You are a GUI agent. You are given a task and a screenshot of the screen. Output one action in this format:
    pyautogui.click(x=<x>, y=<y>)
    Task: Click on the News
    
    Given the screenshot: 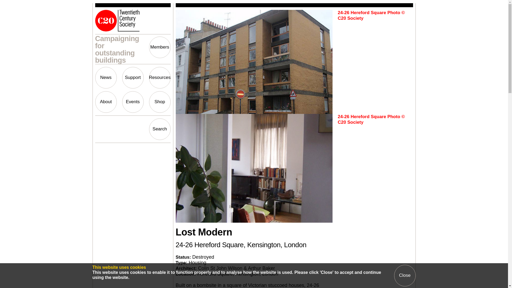 What is the action you would take?
    pyautogui.click(x=106, y=77)
    